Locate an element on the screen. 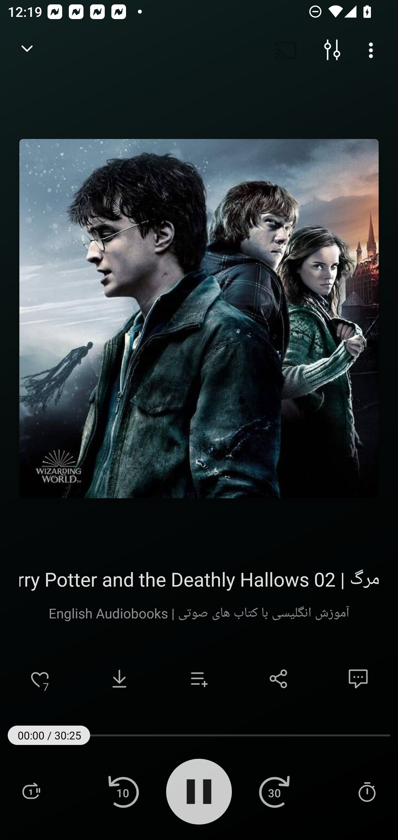  Sleep Timer  is located at coordinates (367, 791).